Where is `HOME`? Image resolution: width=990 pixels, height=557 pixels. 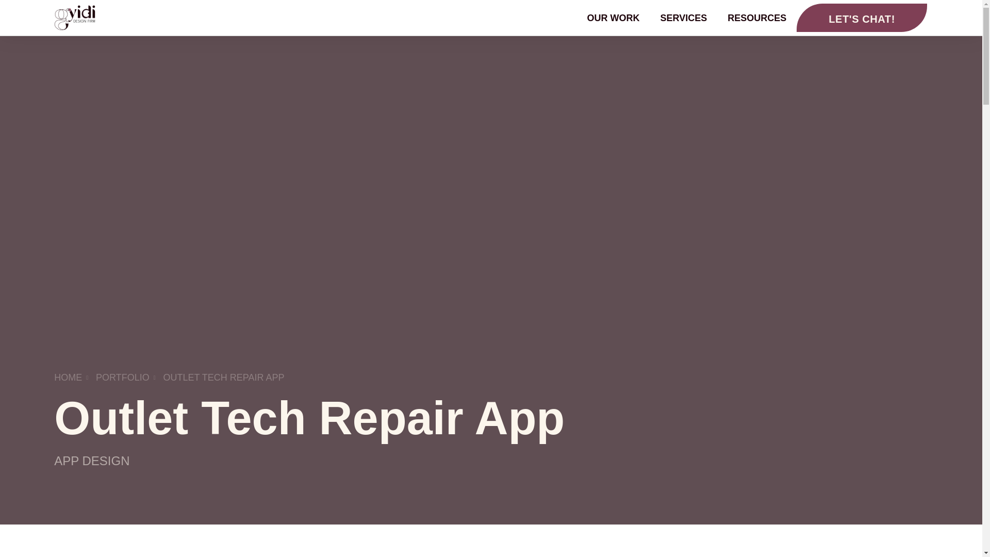 HOME is located at coordinates (68, 378).